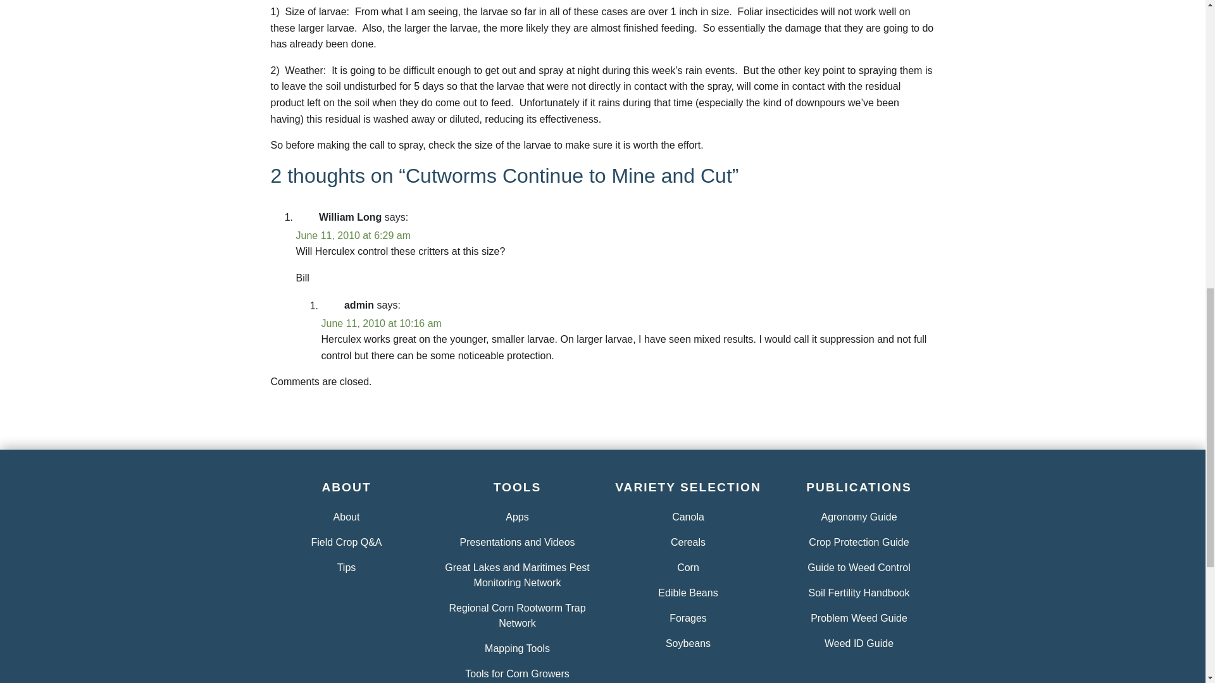 This screenshot has width=1215, height=683. I want to click on About, so click(346, 517).